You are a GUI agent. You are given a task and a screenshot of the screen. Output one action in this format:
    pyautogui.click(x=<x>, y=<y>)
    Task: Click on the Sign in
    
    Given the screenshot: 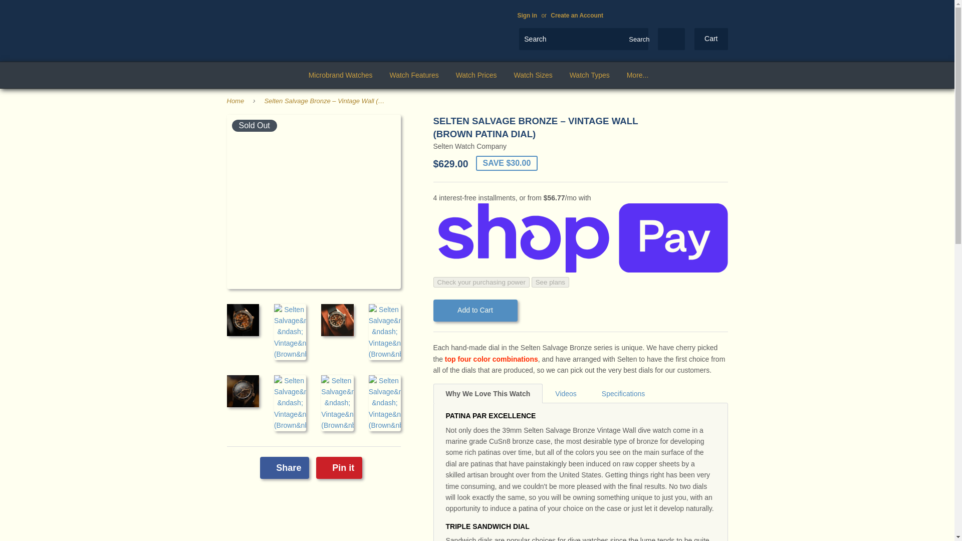 What is the action you would take?
    pyautogui.click(x=527, y=15)
    